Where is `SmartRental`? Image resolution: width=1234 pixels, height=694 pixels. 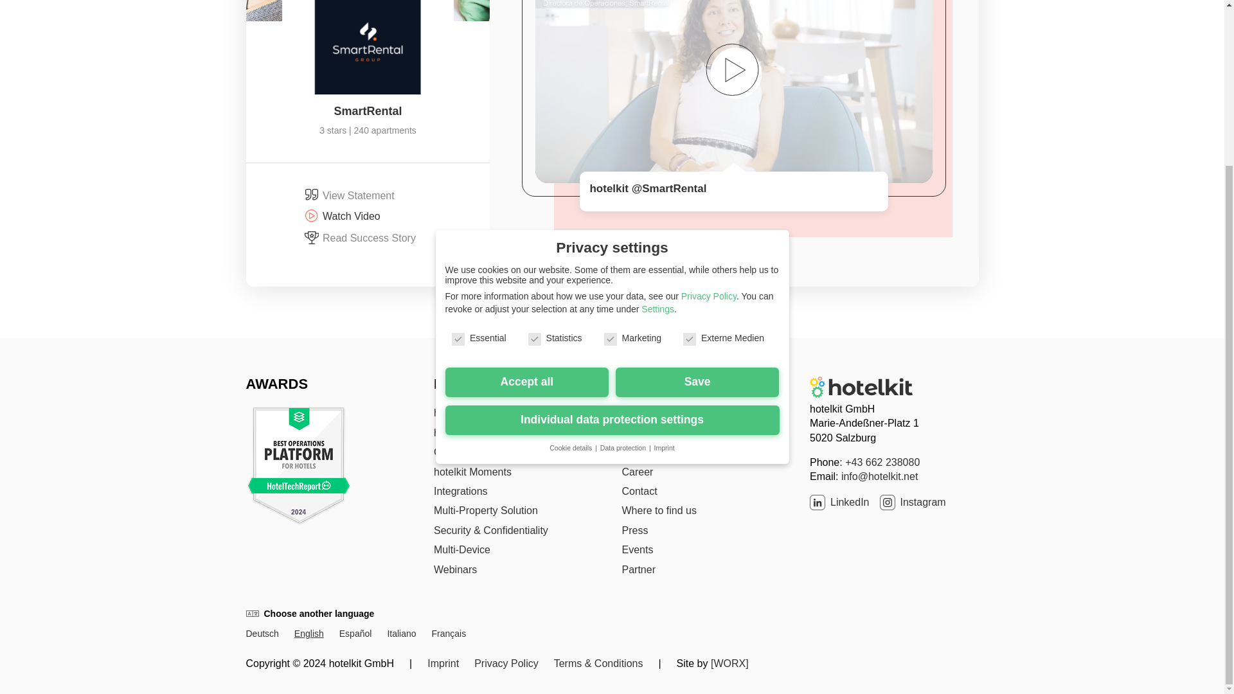
SmartRental is located at coordinates (368, 111).